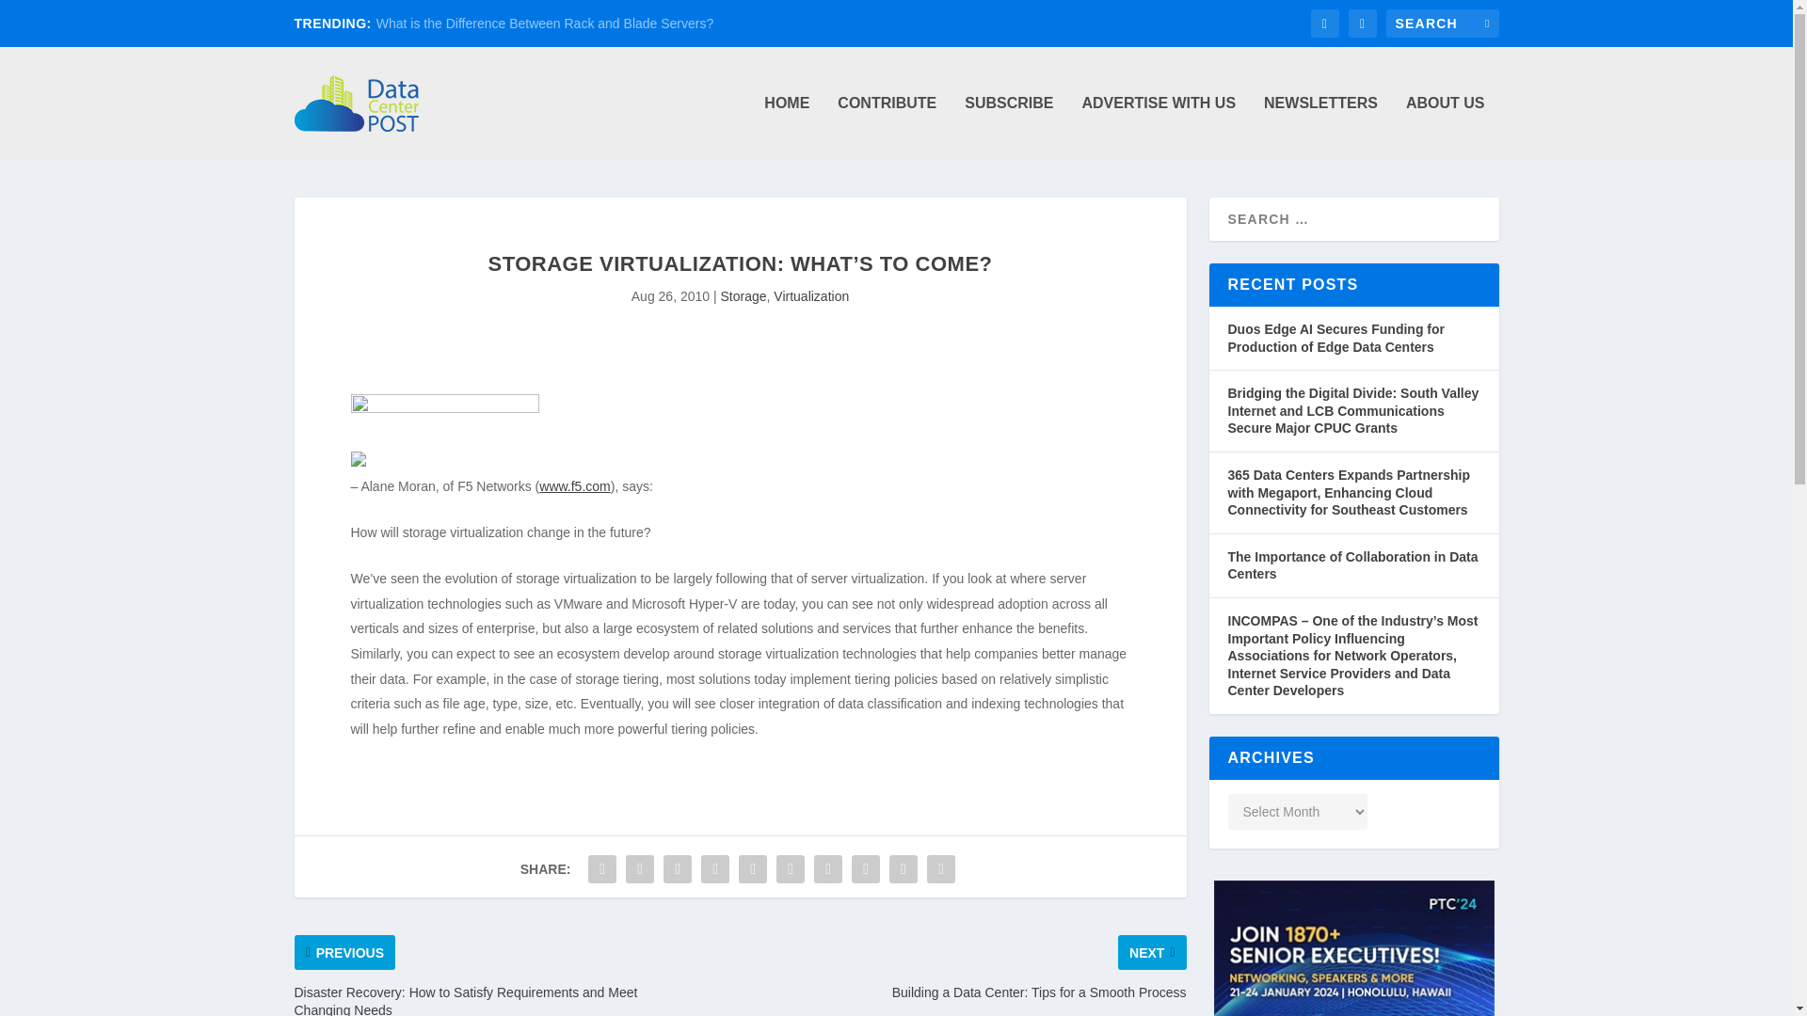 The image size is (1807, 1016). I want to click on www.f5.com, so click(574, 485).